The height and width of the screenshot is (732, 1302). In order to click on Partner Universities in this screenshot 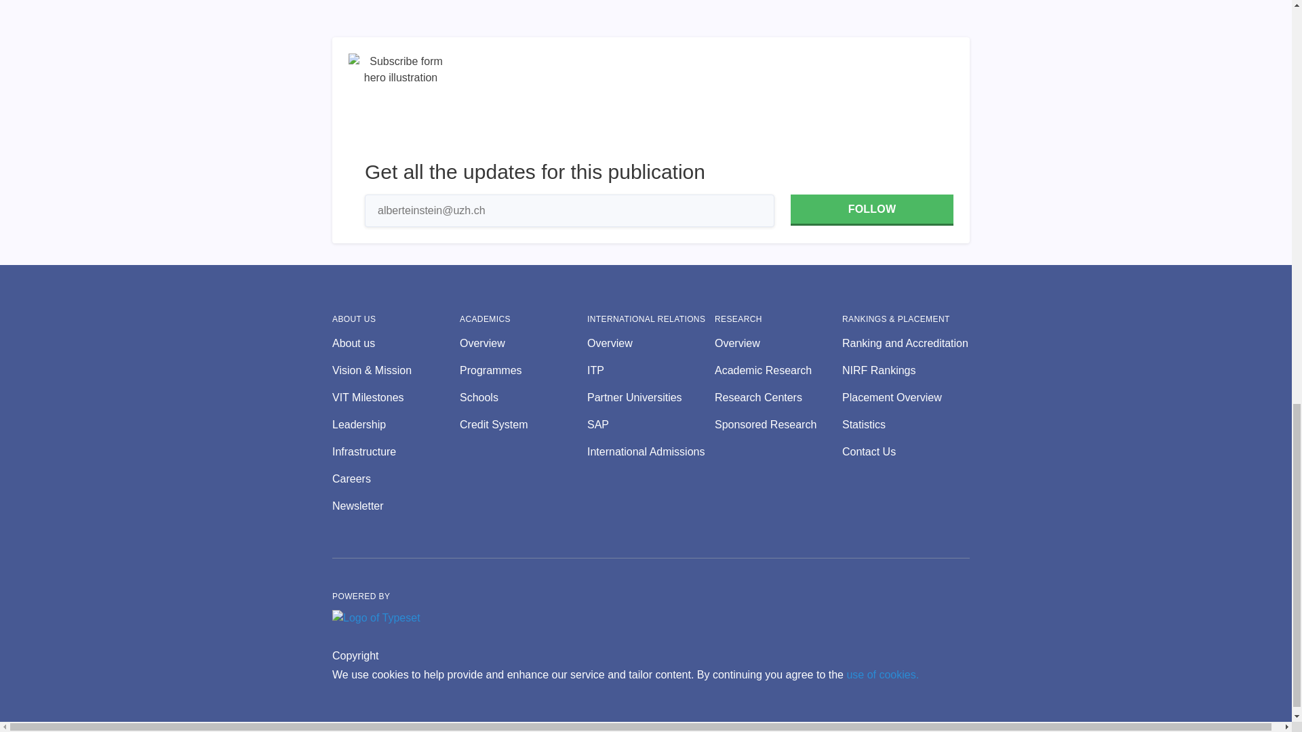, I will do `click(651, 397)`.